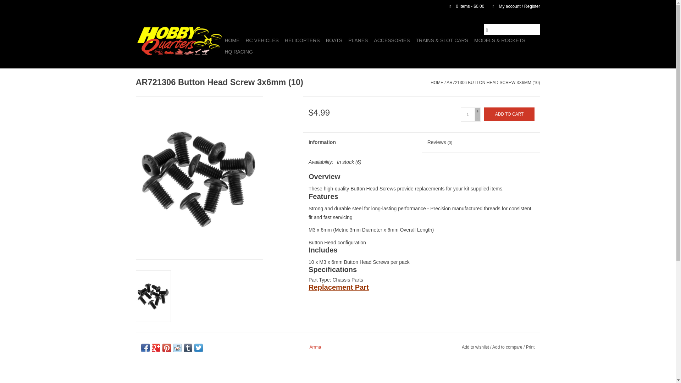  I want to click on HobbyQuarters, so click(179, 40).